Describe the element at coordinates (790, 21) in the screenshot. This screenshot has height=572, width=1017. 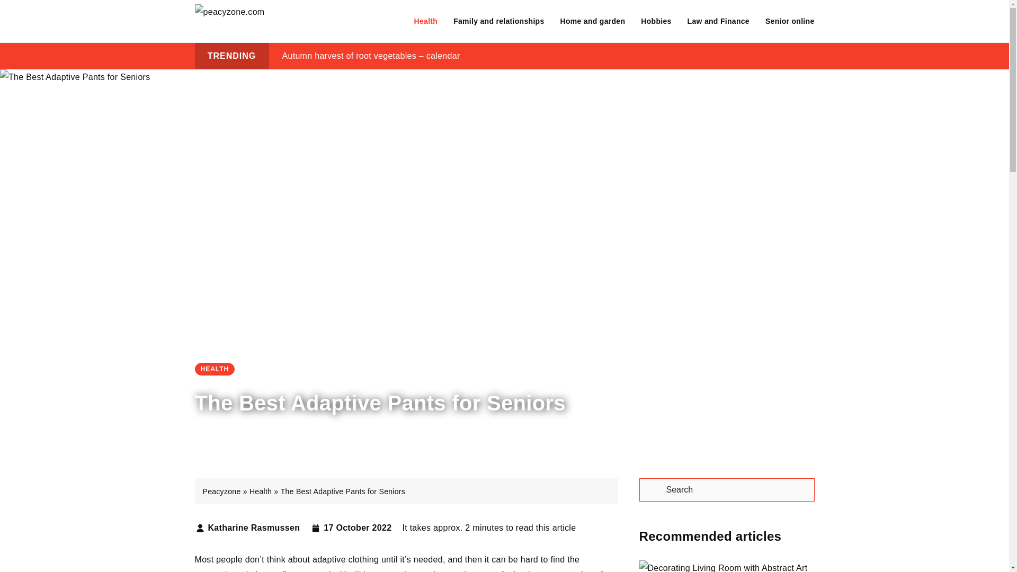
I see `Senior online` at that location.